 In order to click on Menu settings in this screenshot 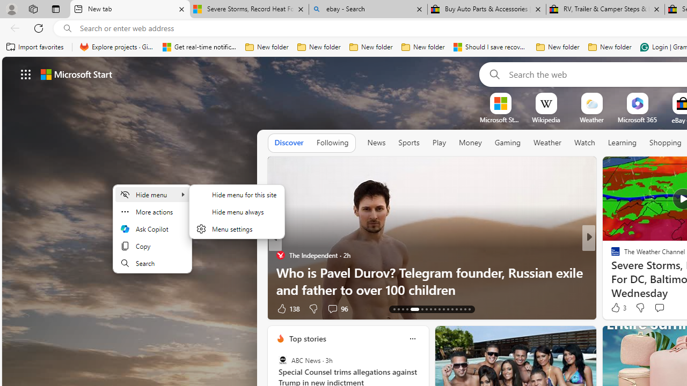, I will do `click(237, 228)`.